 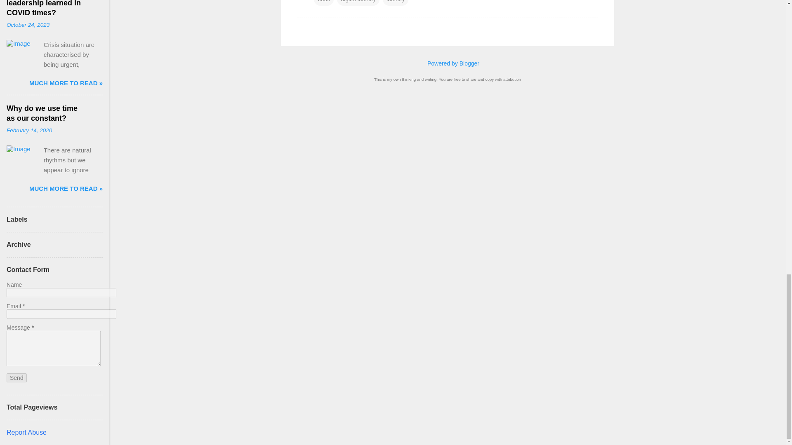 What do you see at coordinates (395, 3) in the screenshot?
I see `identity` at bounding box center [395, 3].